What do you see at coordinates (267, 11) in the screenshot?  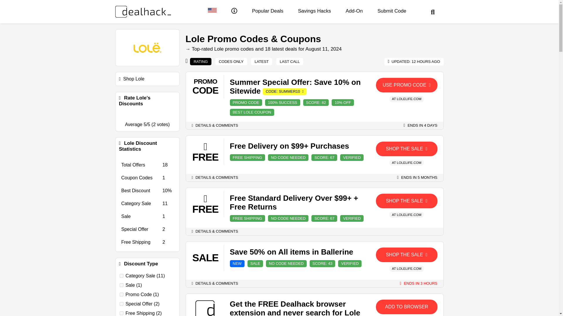 I see `Popular Deals` at bounding box center [267, 11].